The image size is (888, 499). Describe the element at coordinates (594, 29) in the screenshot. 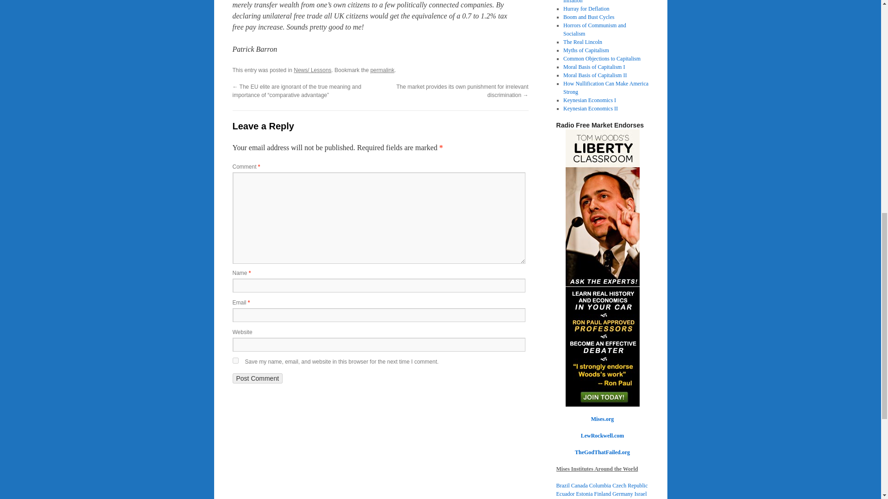

I see `Horrors of Communism and Socialism` at that location.